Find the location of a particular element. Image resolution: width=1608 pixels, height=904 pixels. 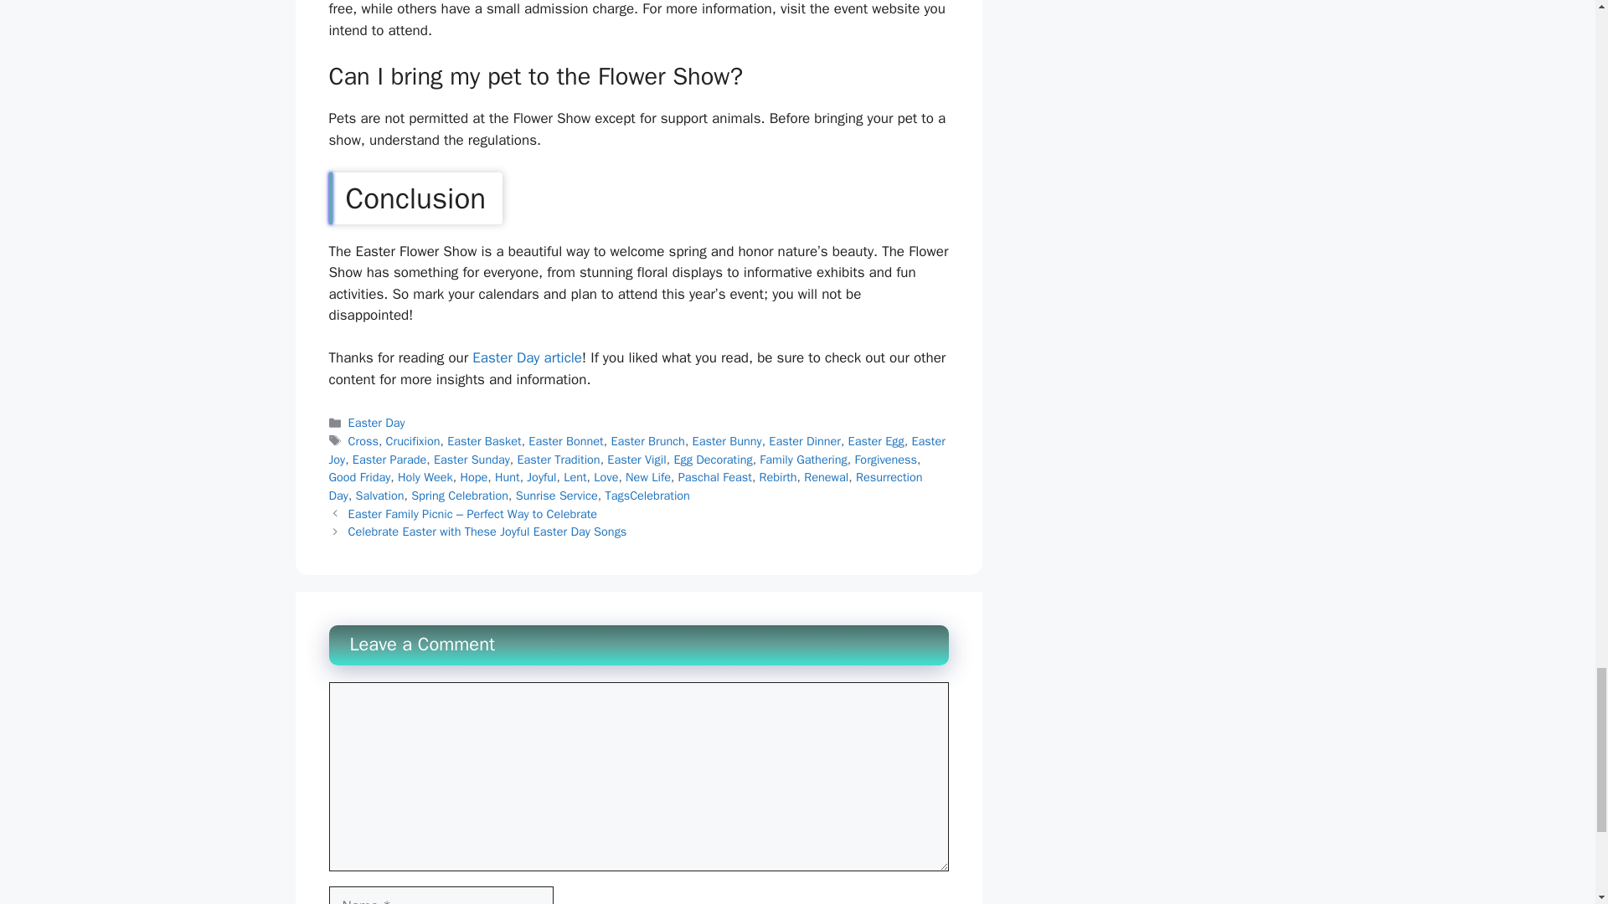

Hope is located at coordinates (473, 476).